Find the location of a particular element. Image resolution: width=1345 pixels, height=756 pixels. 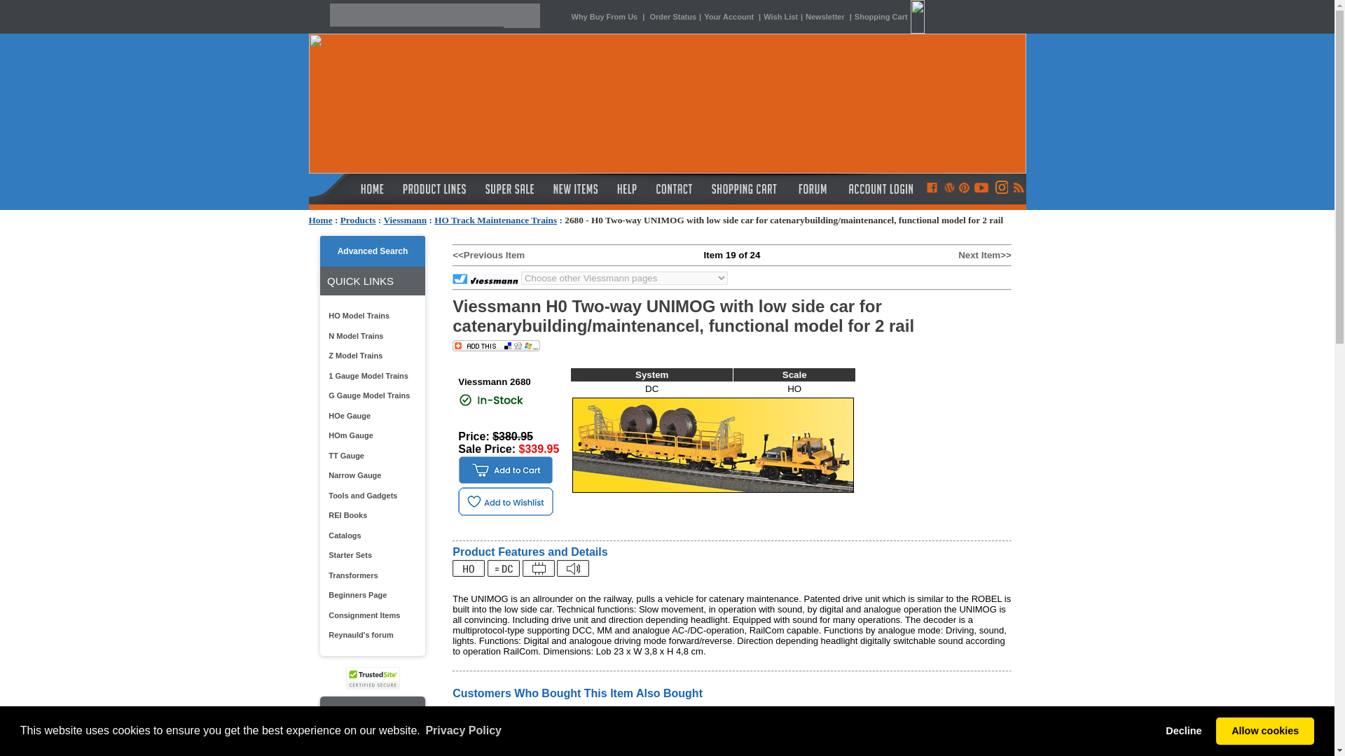

HOe Gauge is located at coordinates (370, 416).